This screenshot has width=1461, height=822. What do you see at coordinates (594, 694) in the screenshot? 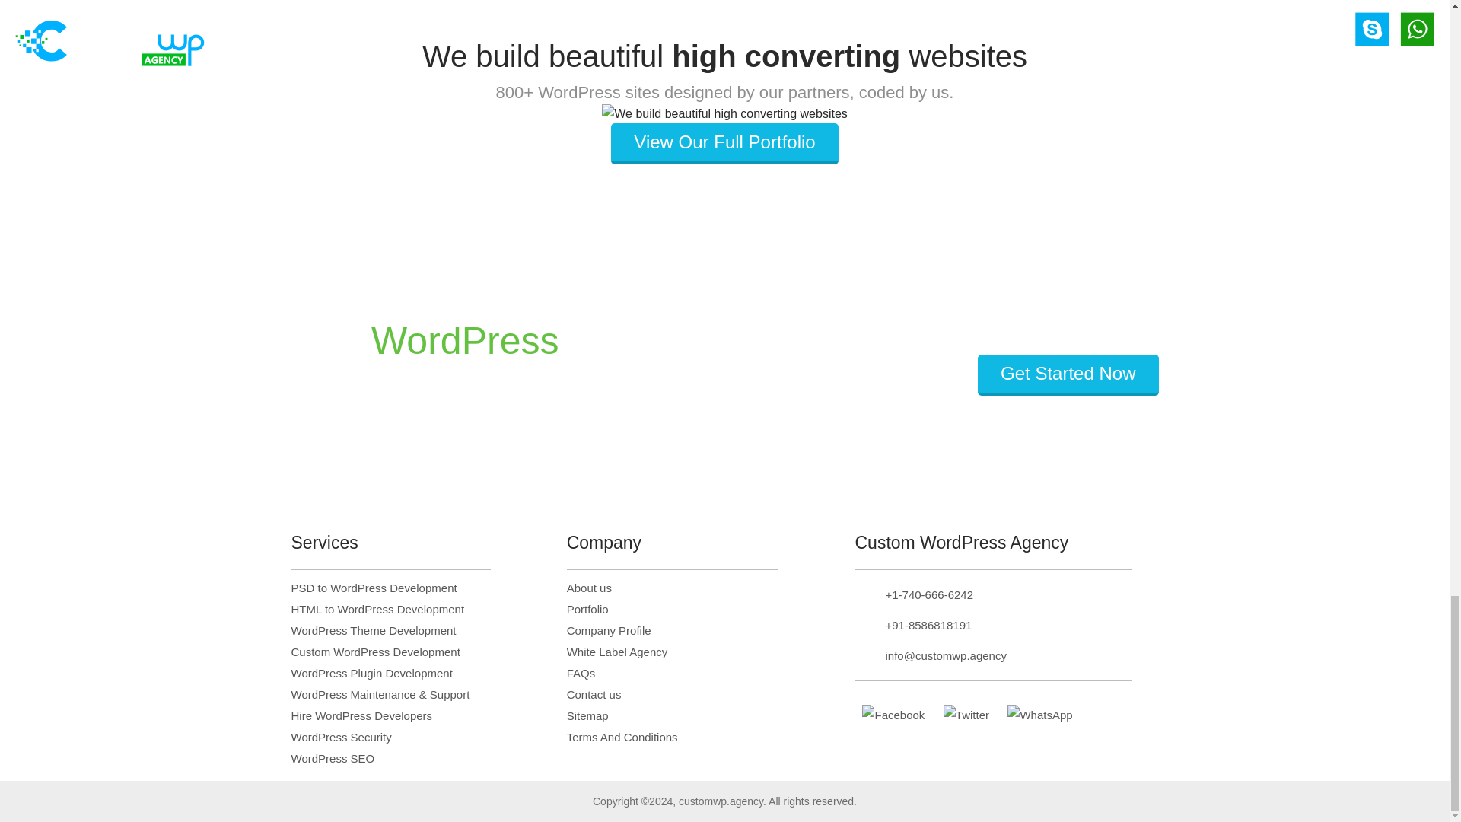
I see `Contact us` at bounding box center [594, 694].